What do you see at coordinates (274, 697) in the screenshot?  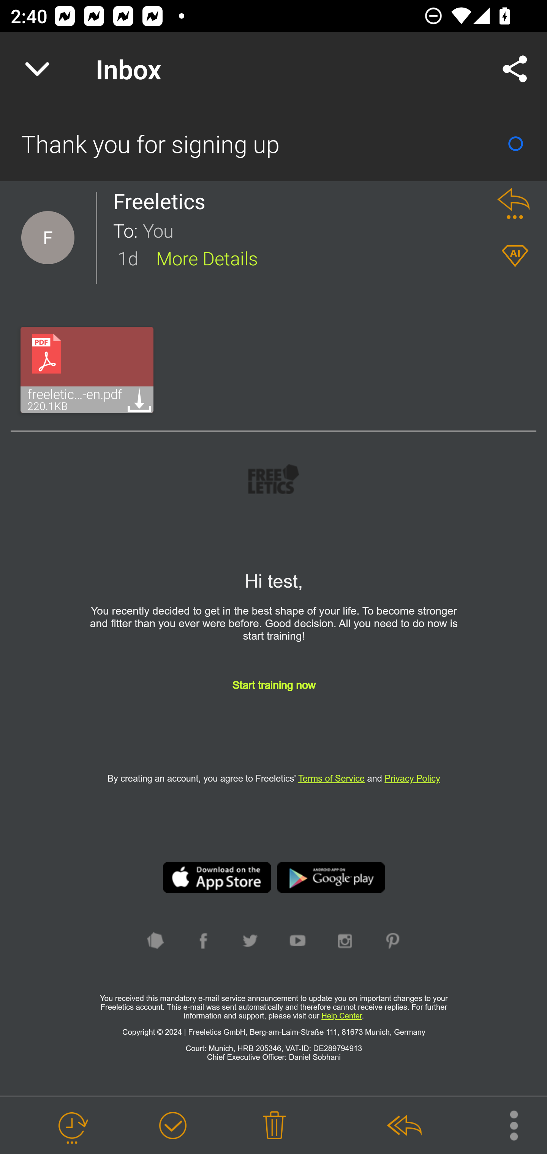 I see `Start training now` at bounding box center [274, 697].